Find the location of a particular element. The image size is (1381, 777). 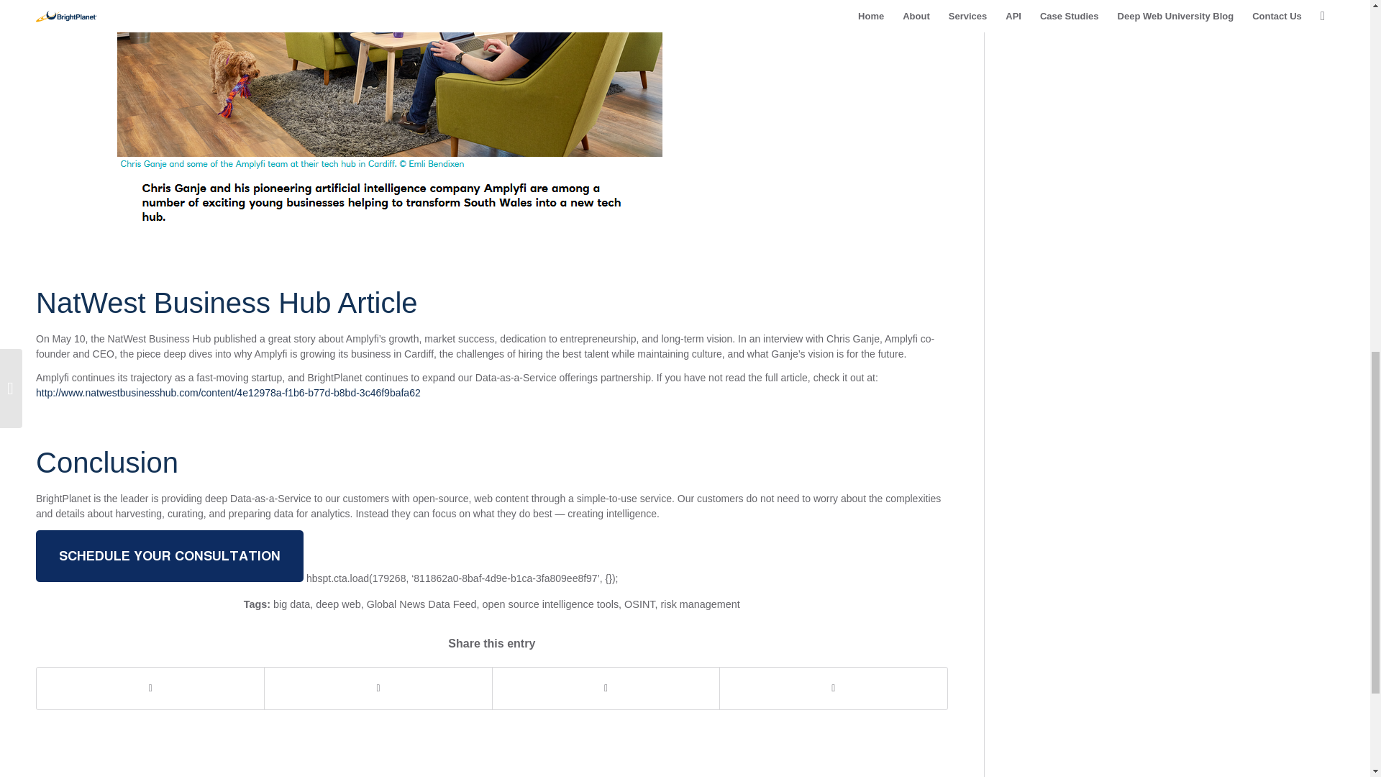

Global News Data Feed is located at coordinates (421, 604).